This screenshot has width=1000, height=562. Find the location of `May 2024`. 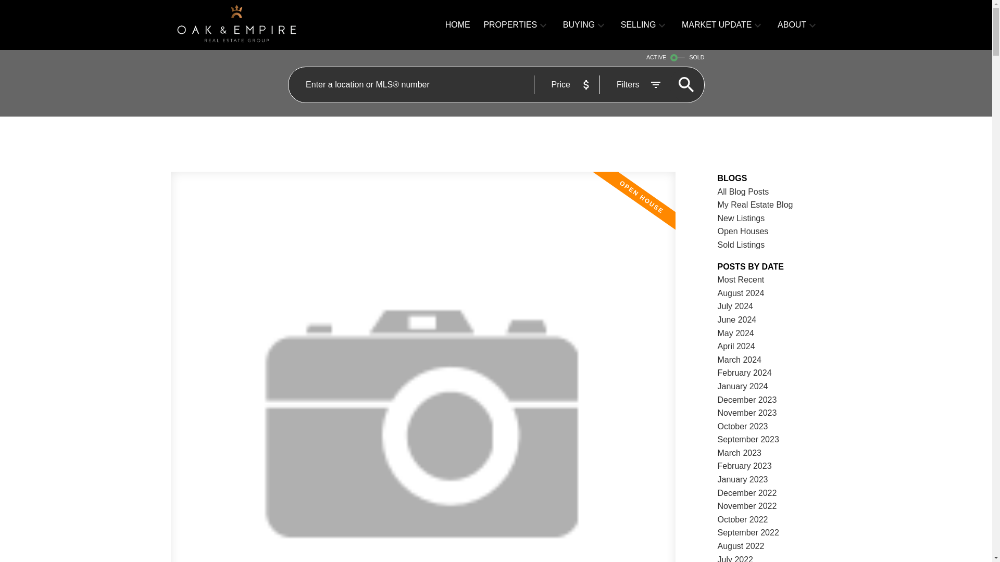

May 2024 is located at coordinates (735, 333).